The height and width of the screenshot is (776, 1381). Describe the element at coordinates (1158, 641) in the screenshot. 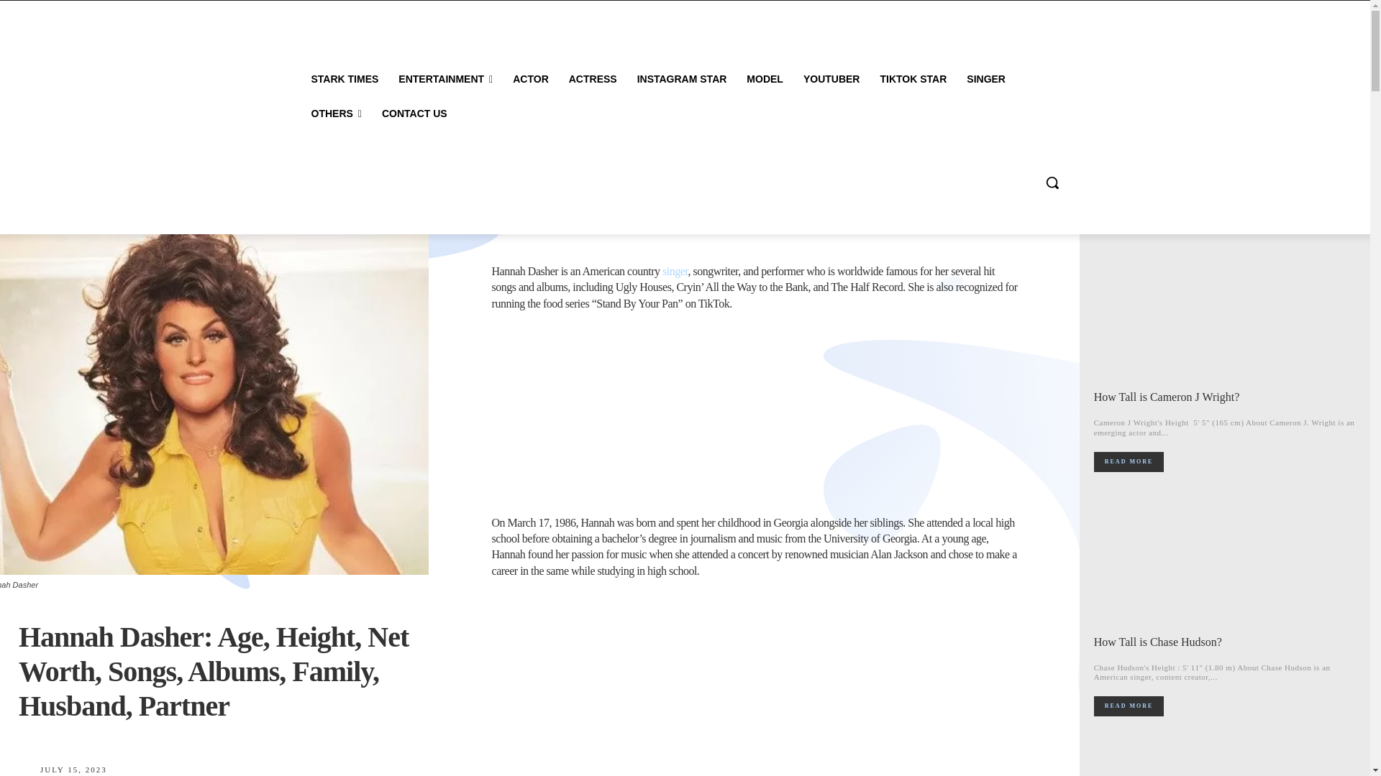

I see `How Tall is Chase Hudson?` at that location.